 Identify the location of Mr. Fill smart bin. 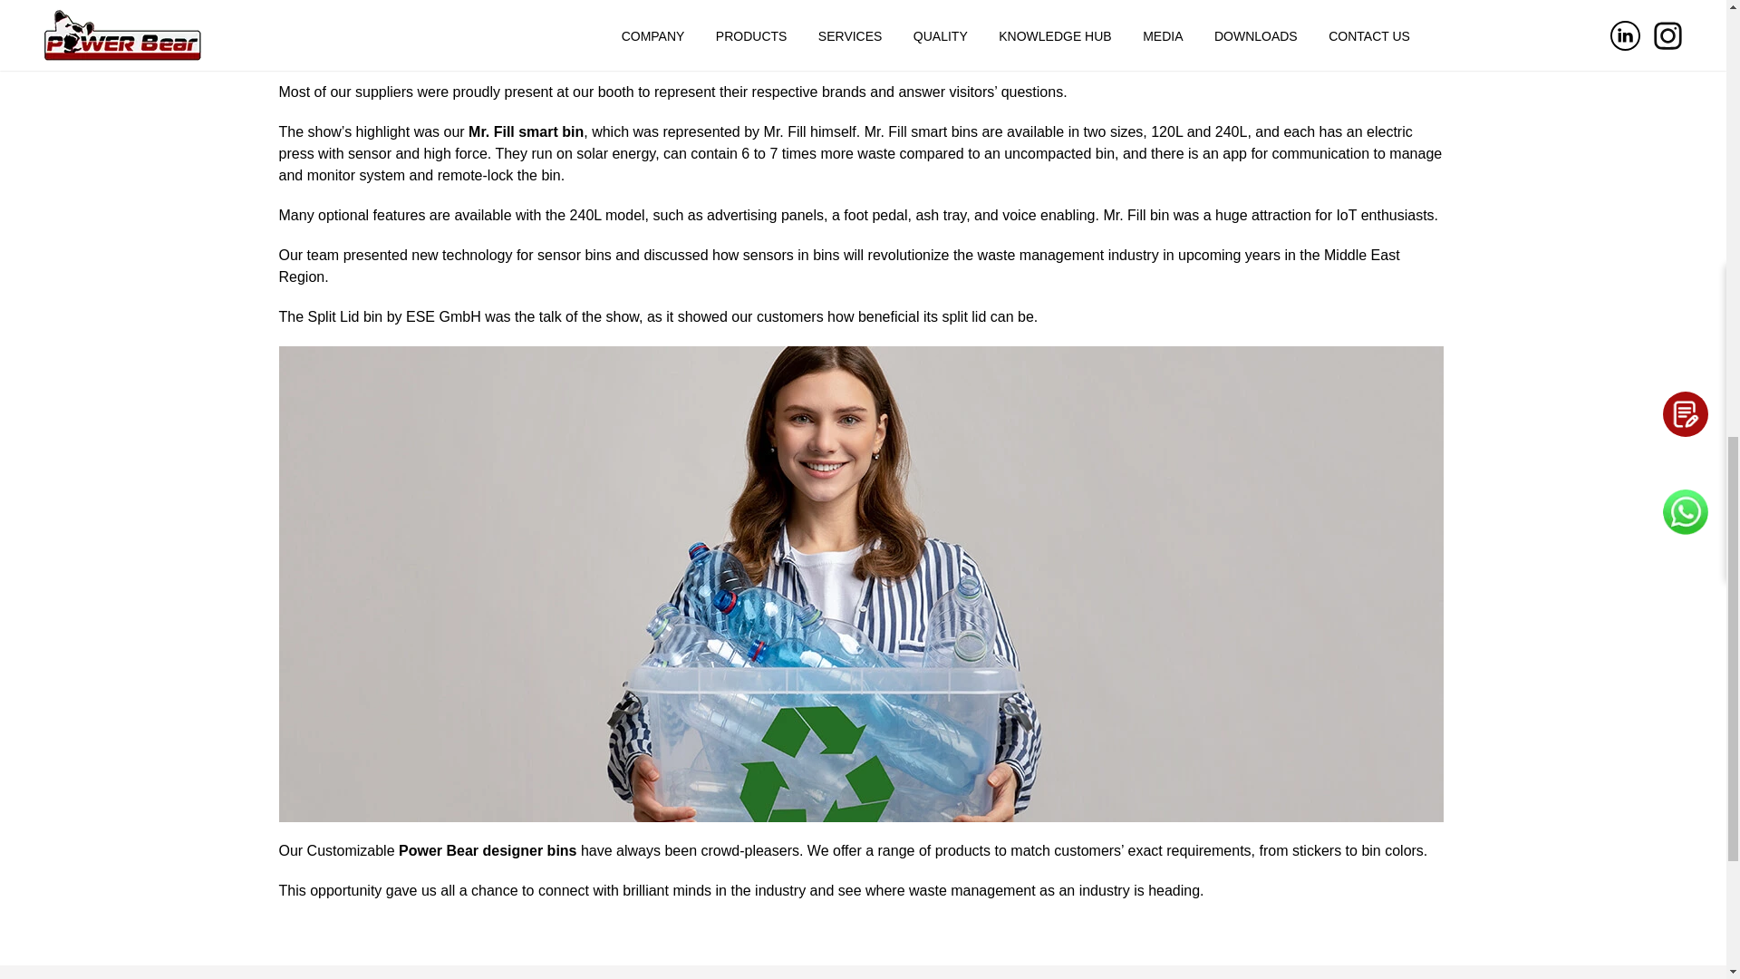
(526, 132).